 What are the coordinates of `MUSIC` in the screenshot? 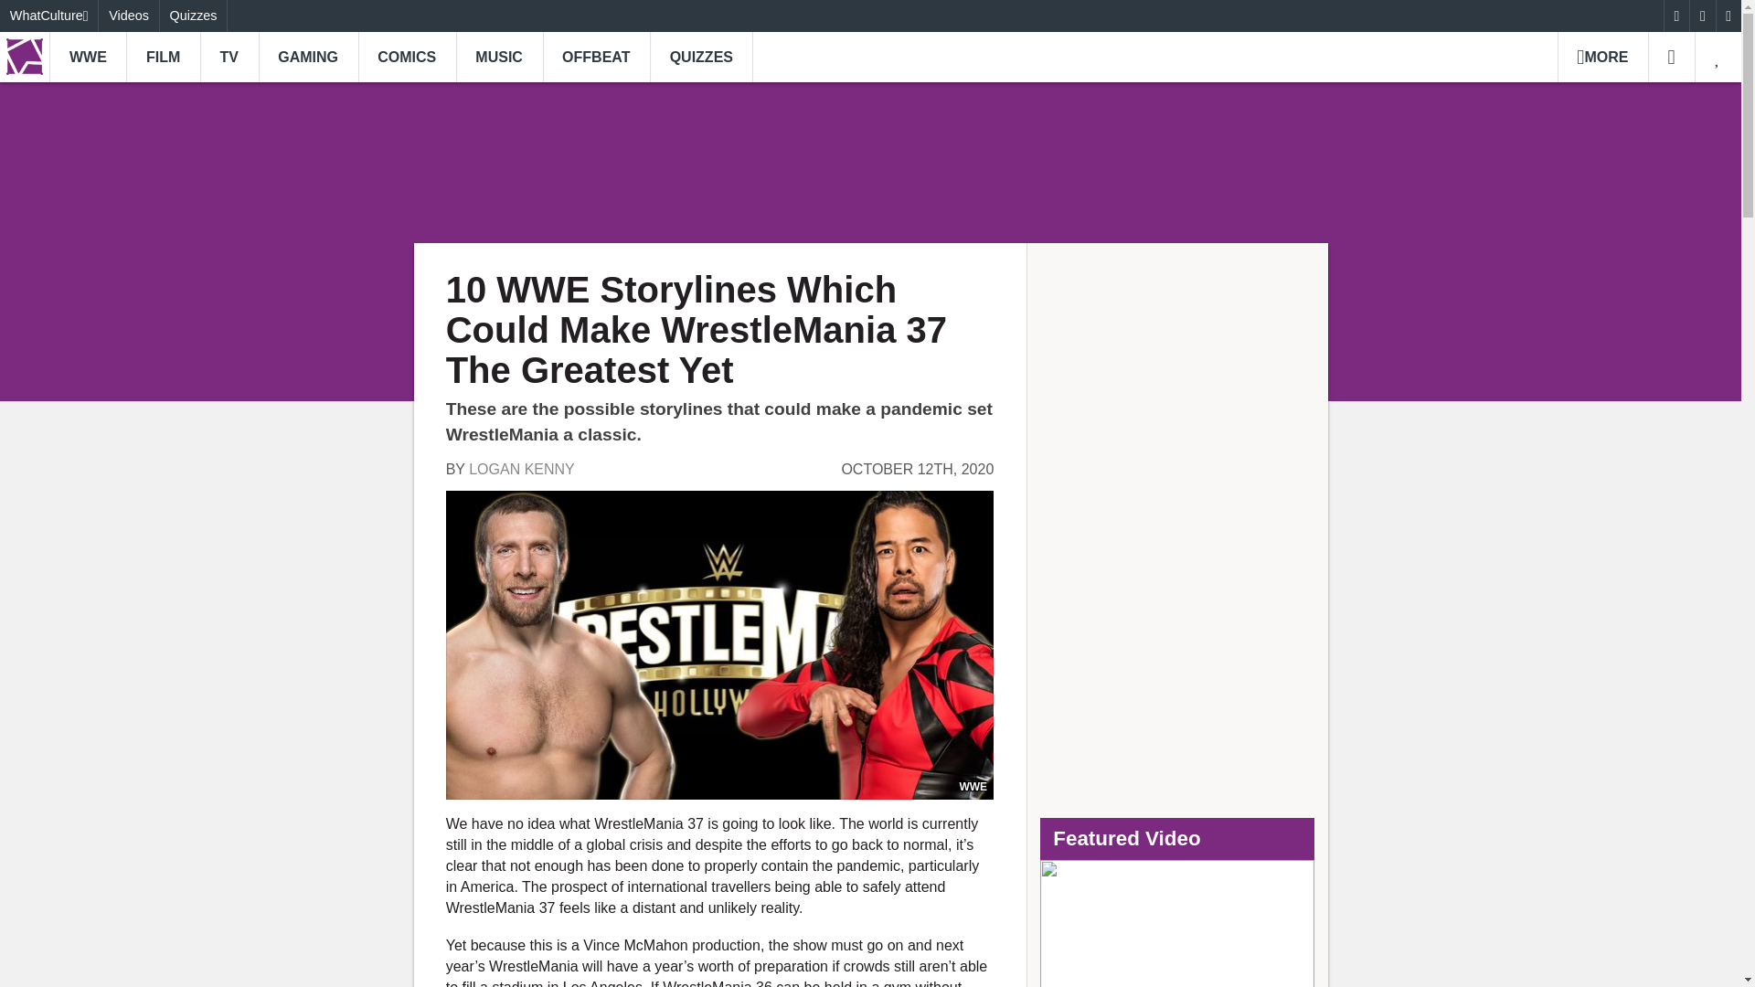 It's located at (499, 57).